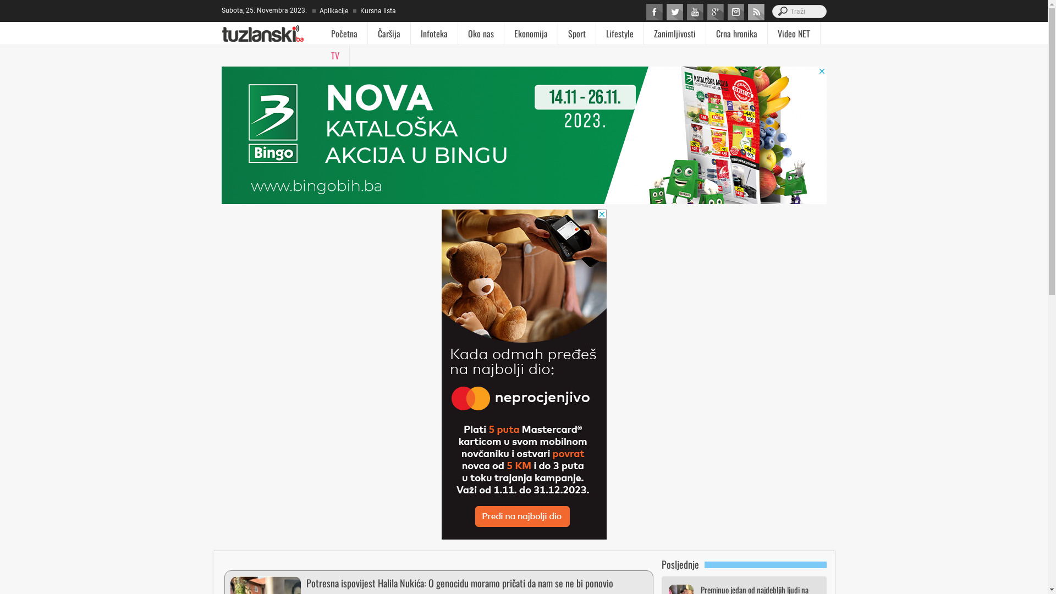  I want to click on Sport, so click(577, 34).